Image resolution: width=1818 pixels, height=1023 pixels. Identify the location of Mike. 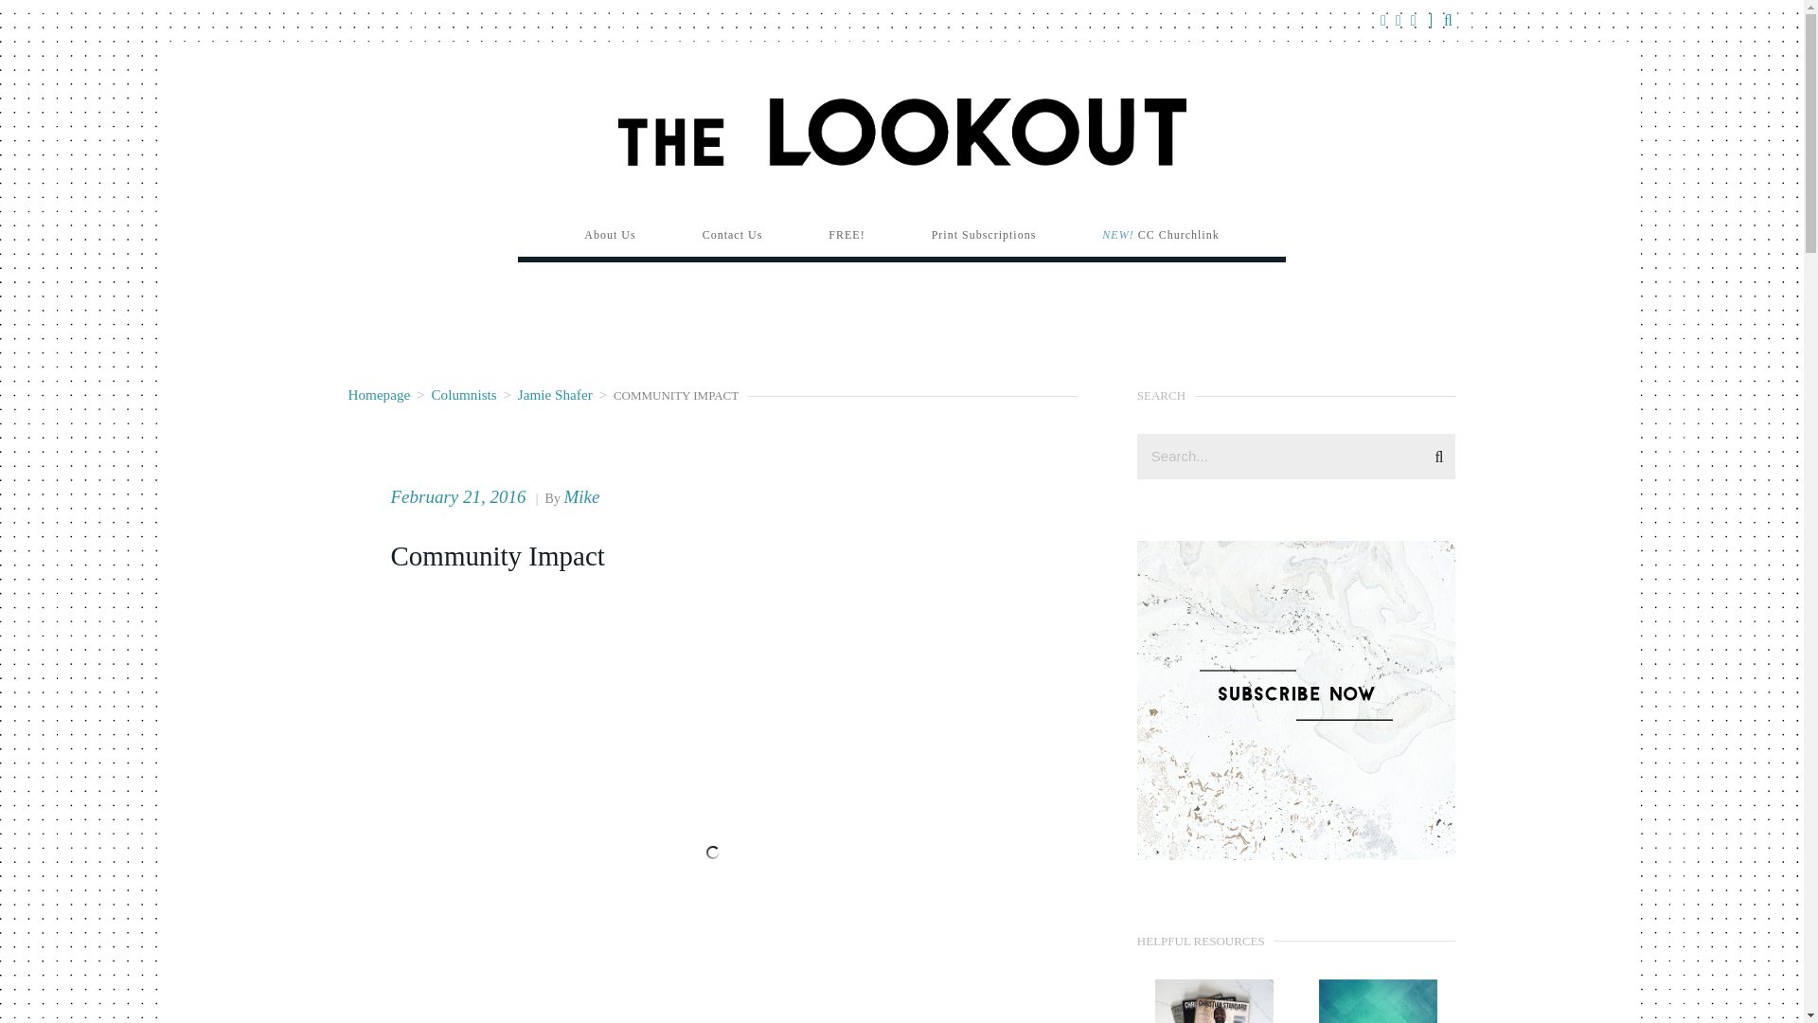
(581, 496).